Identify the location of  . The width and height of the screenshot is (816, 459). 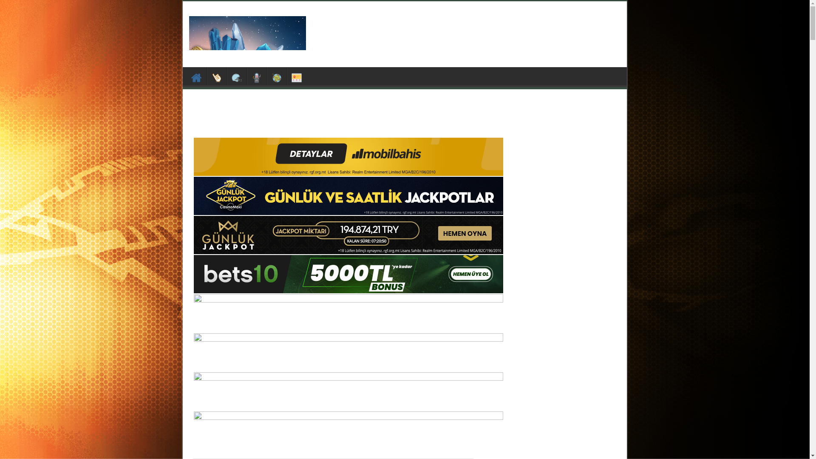
(297, 76).